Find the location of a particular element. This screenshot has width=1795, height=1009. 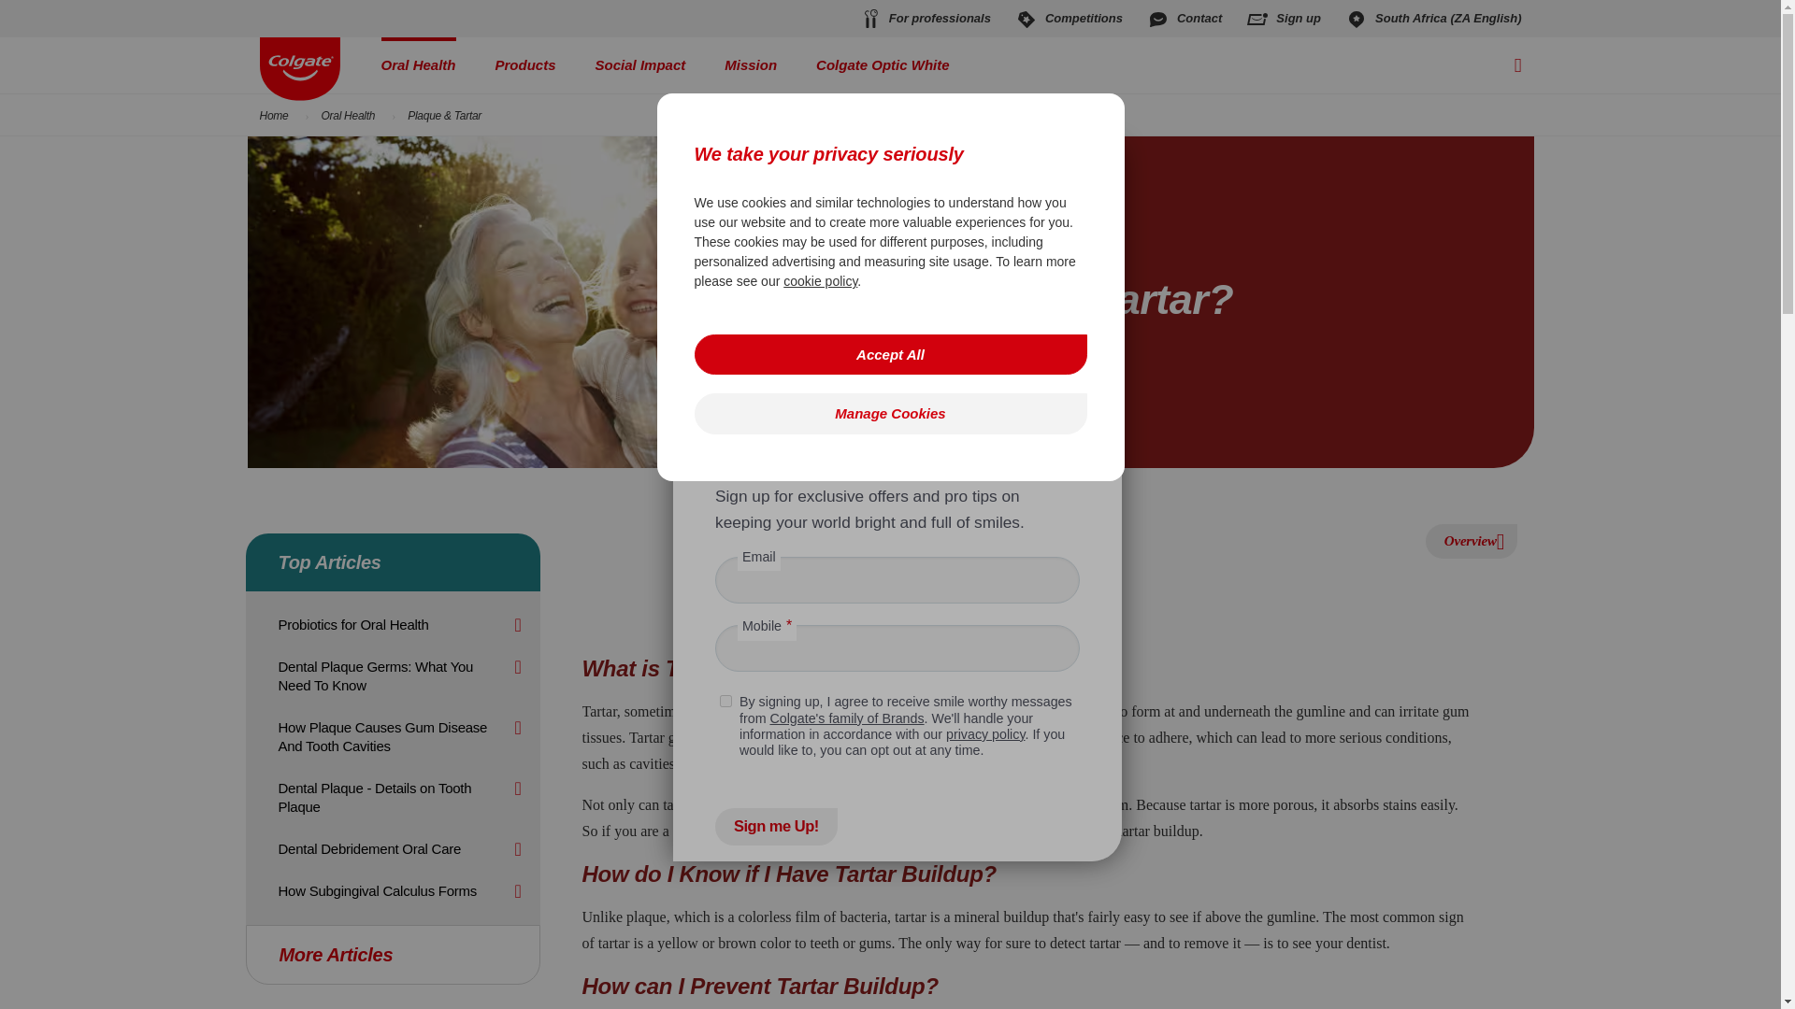

Sign up is located at coordinates (1283, 19).